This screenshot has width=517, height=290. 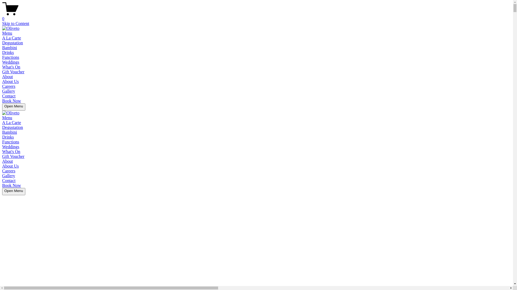 I want to click on 0, so click(x=256, y=16).